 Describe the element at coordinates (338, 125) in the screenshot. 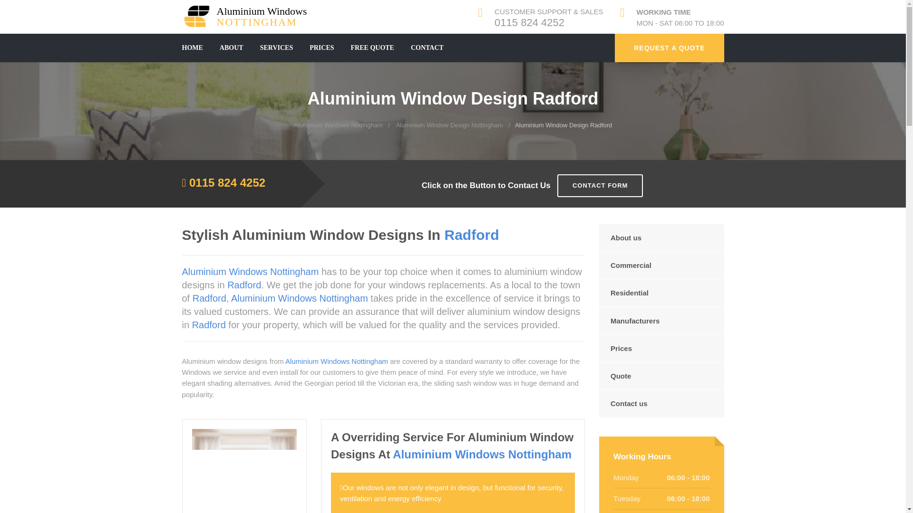

I see `0115 824 4252` at that location.